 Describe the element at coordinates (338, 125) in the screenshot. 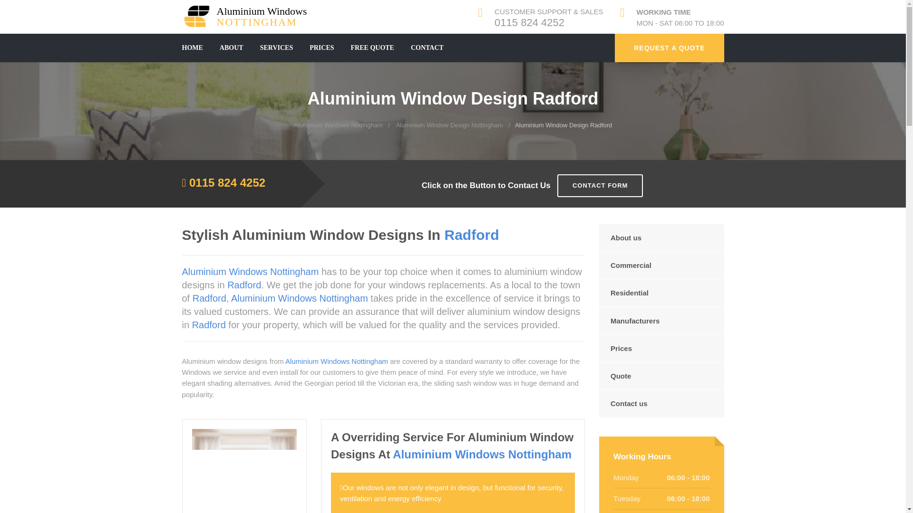

I see `0115 824 4252` at that location.